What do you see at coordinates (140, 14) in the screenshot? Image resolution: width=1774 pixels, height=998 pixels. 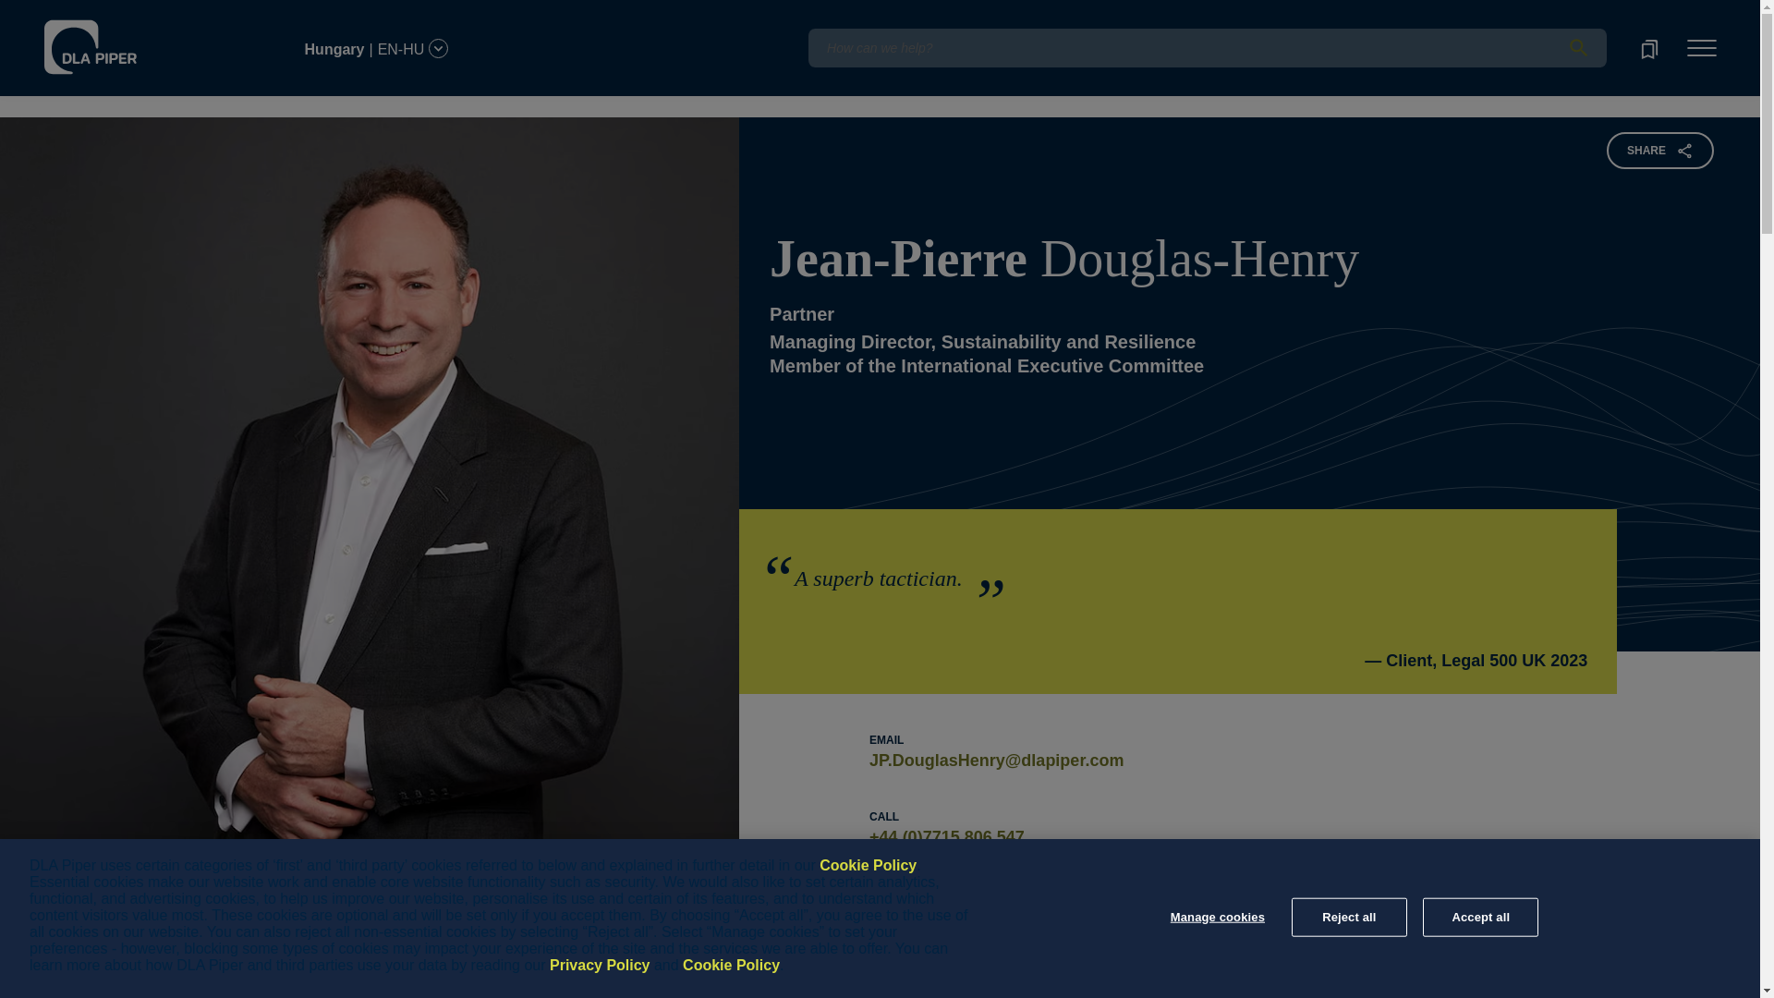 I see `English` at bounding box center [140, 14].